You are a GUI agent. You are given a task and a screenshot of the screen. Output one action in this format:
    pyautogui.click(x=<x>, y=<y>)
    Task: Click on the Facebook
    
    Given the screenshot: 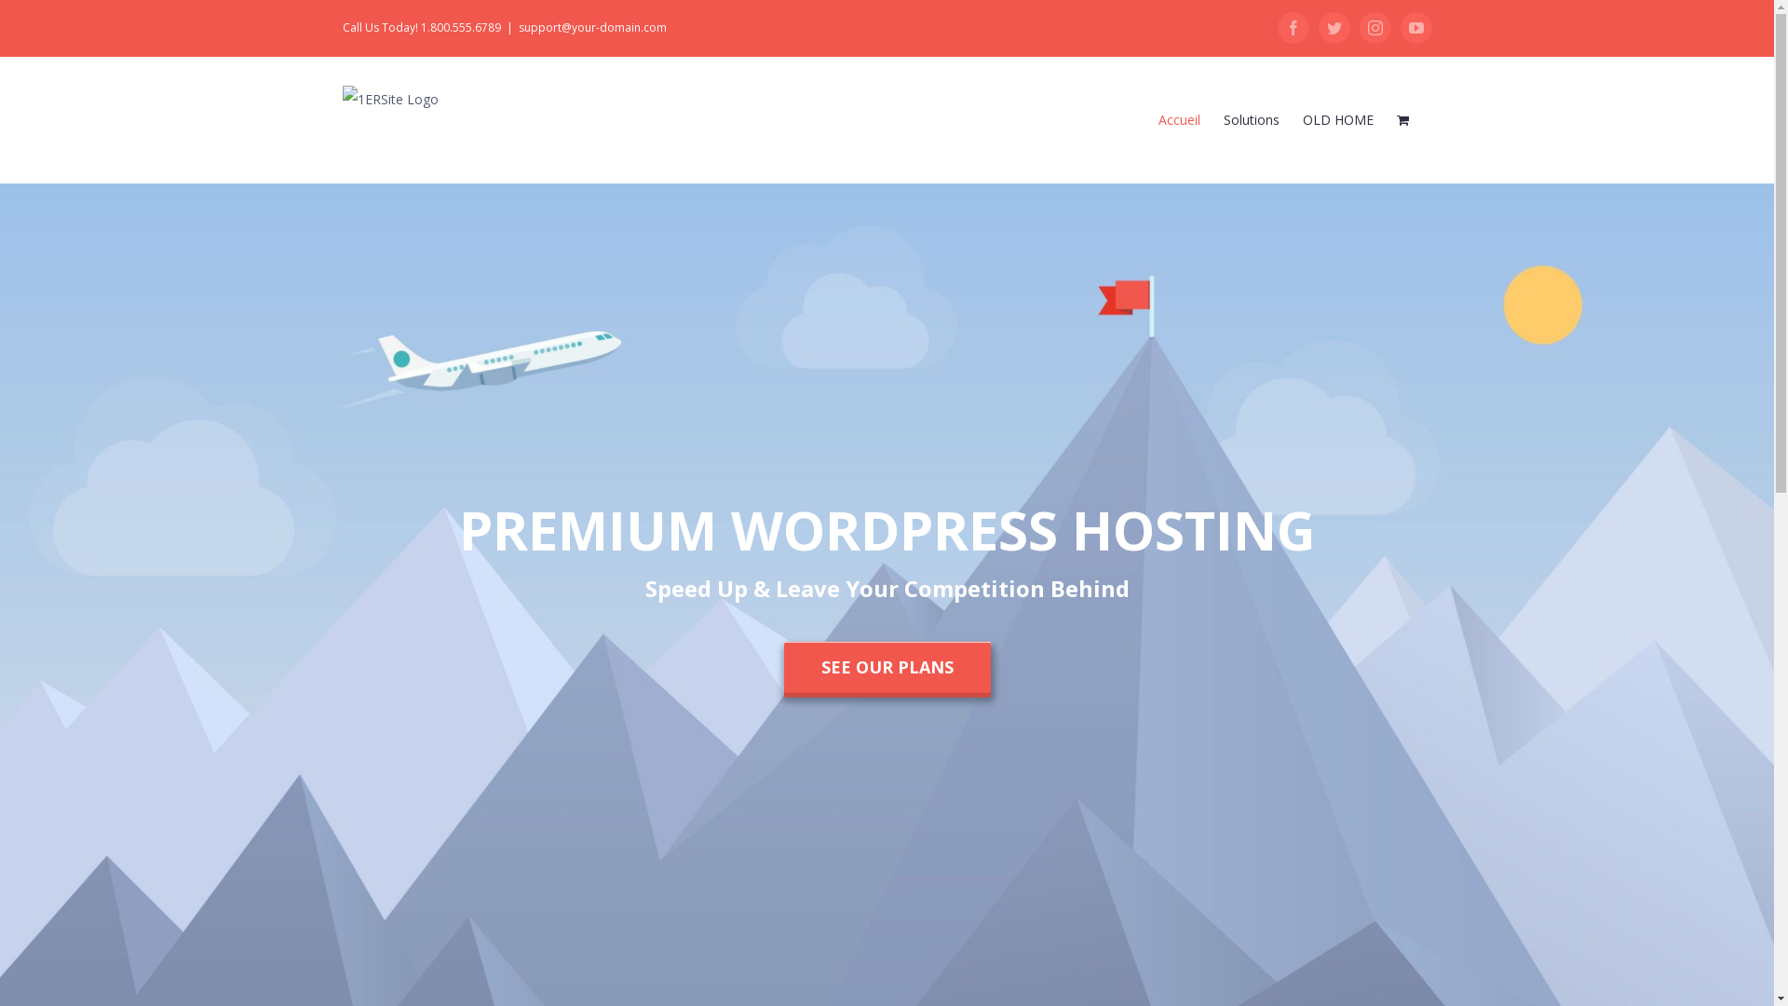 What is the action you would take?
    pyautogui.click(x=1294, y=28)
    